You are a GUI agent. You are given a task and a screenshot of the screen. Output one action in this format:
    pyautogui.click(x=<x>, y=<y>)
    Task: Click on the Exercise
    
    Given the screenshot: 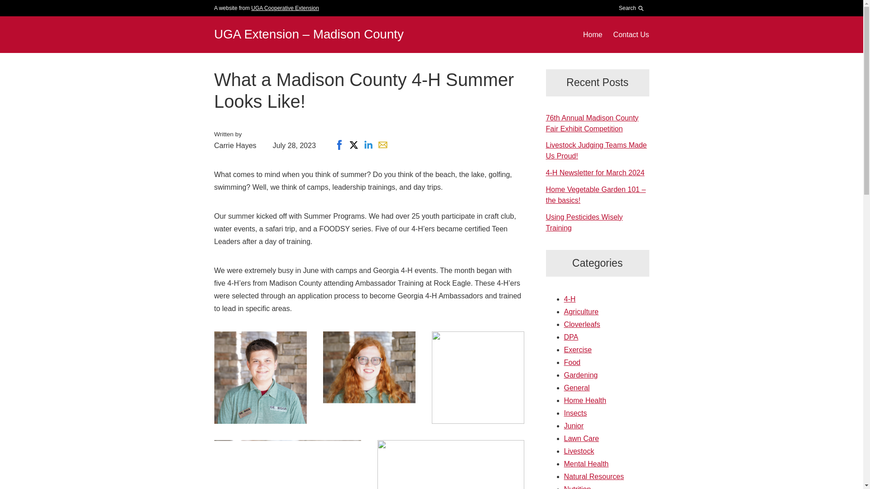 What is the action you would take?
    pyautogui.click(x=577, y=350)
    